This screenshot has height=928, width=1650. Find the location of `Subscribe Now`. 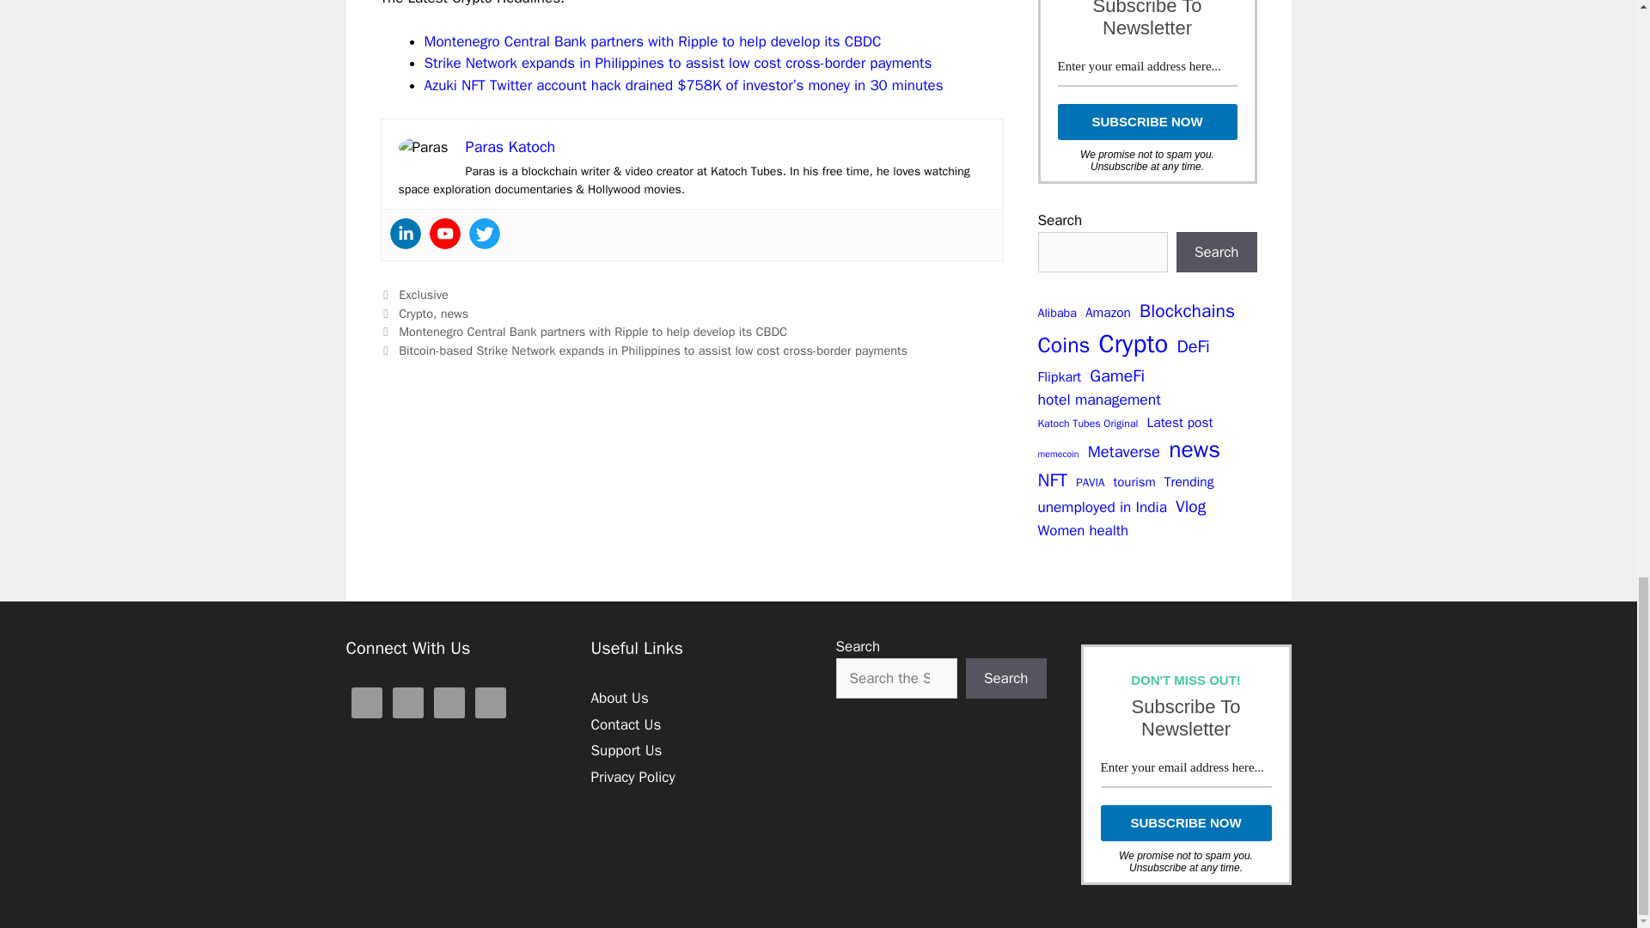

Subscribe Now is located at coordinates (1146, 122).